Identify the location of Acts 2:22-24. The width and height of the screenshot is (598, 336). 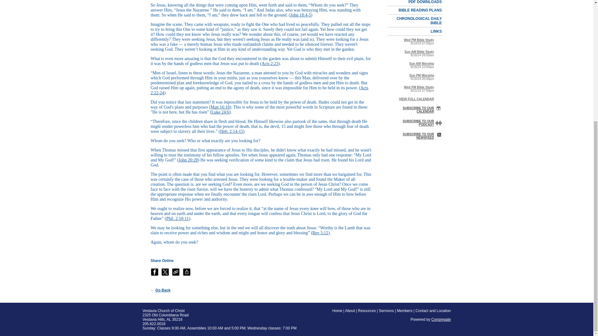
(259, 90).